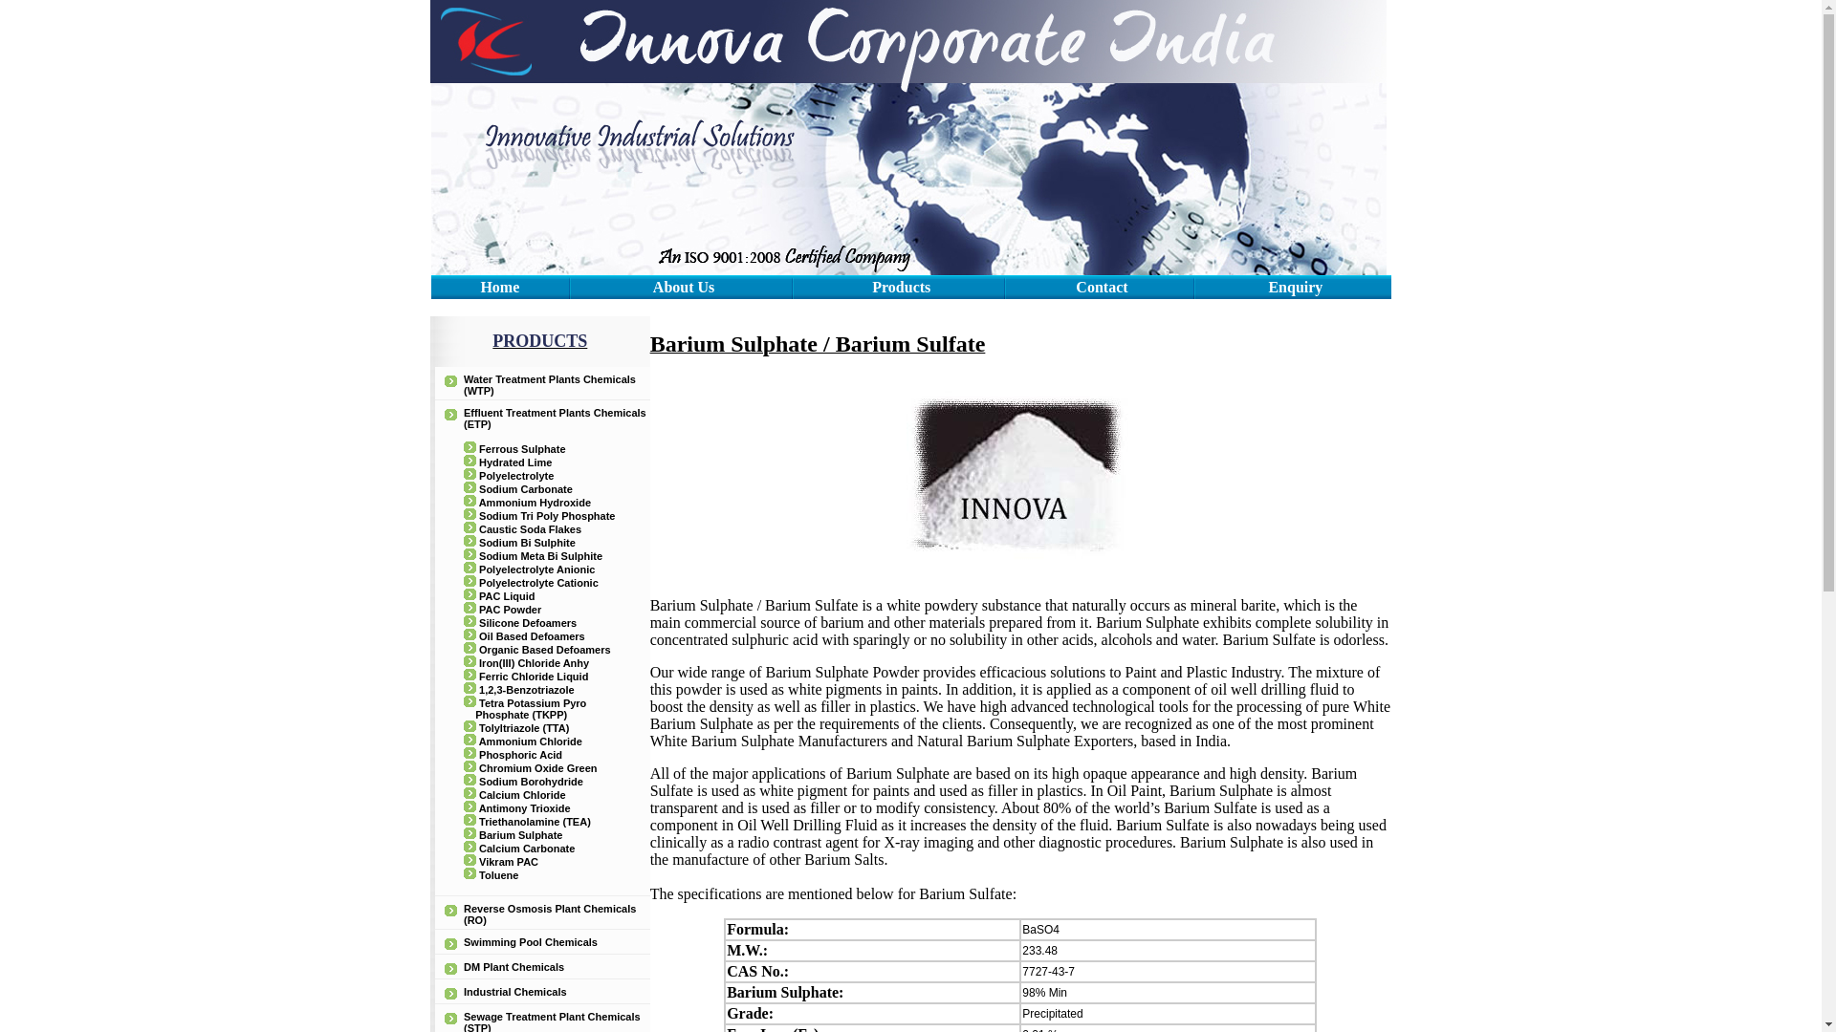 The image size is (1836, 1032). What do you see at coordinates (515, 462) in the screenshot?
I see `Hydrated Lime` at bounding box center [515, 462].